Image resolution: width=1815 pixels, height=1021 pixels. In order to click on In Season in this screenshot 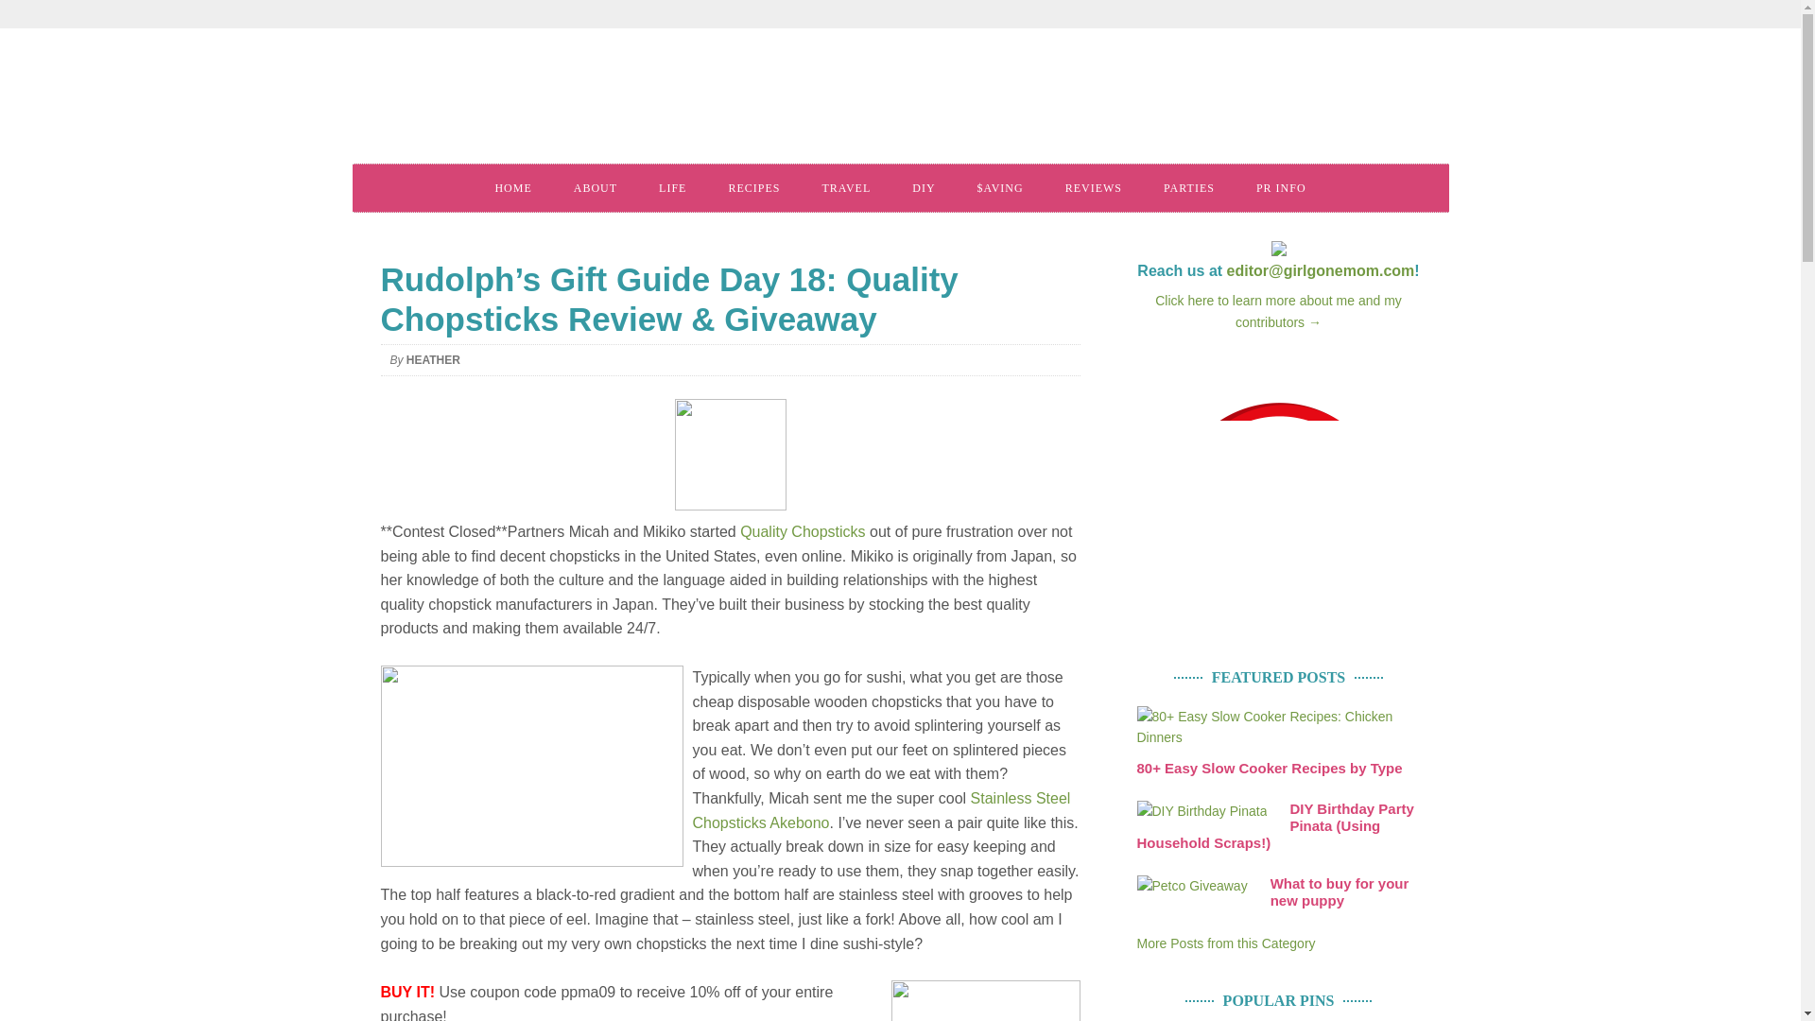, I will do `click(1225, 943)`.